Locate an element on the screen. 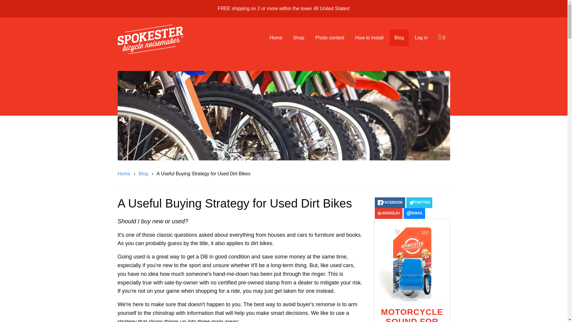  Spokester is located at coordinates (150, 39).